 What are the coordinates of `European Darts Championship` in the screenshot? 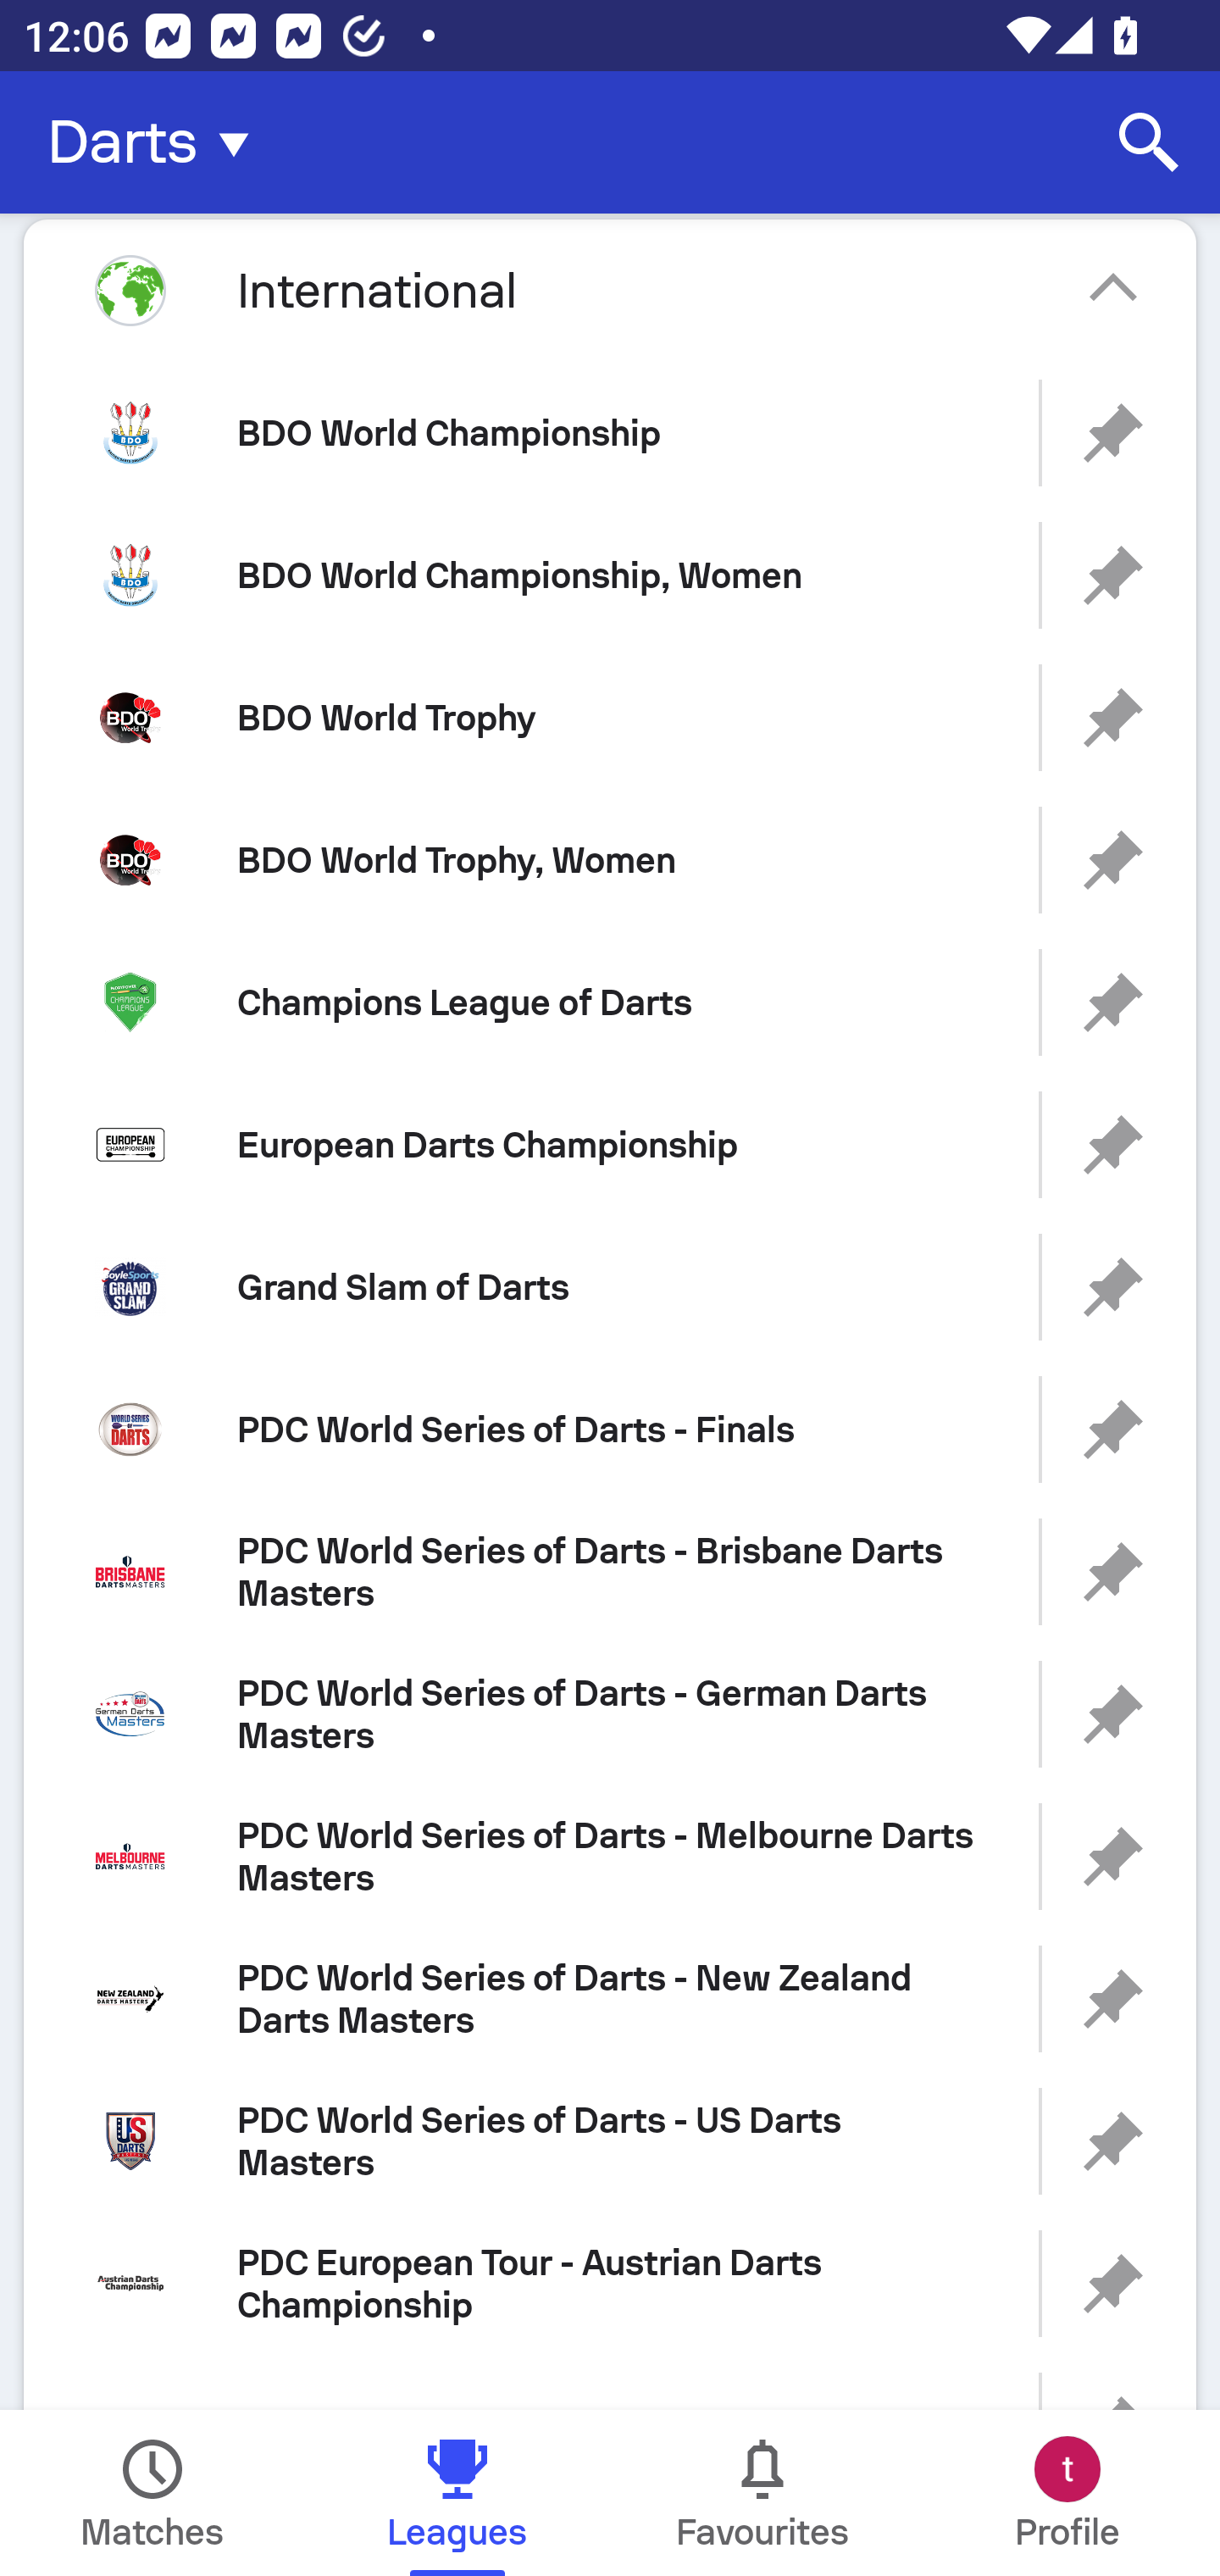 It's located at (610, 1144).